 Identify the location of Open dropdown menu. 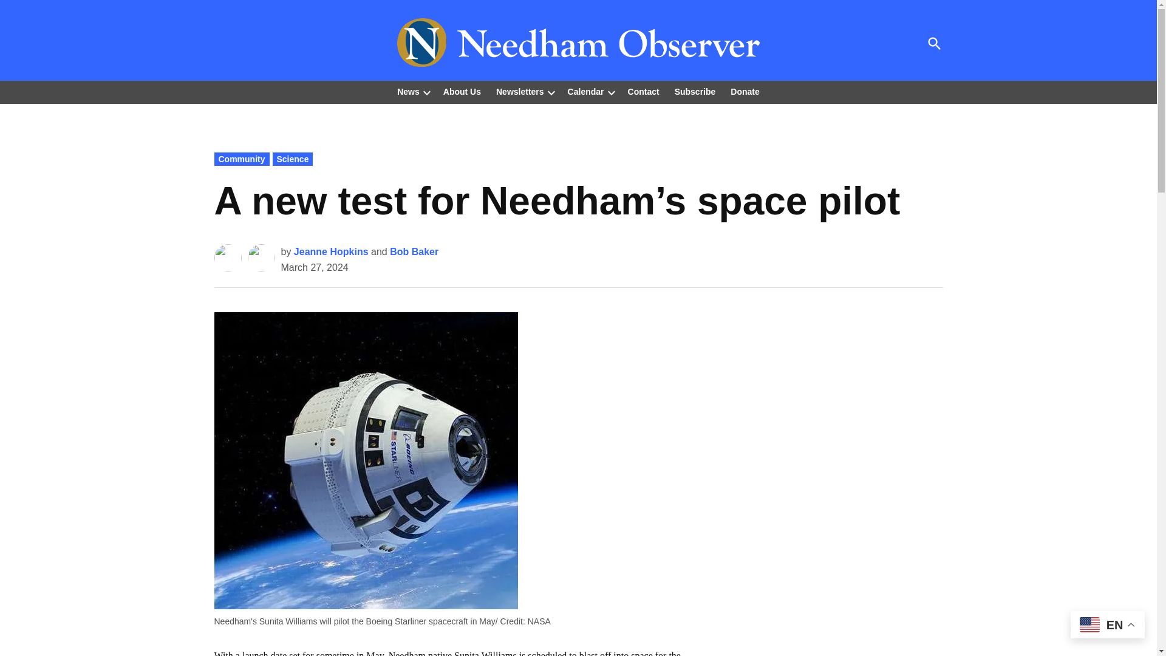
(426, 92).